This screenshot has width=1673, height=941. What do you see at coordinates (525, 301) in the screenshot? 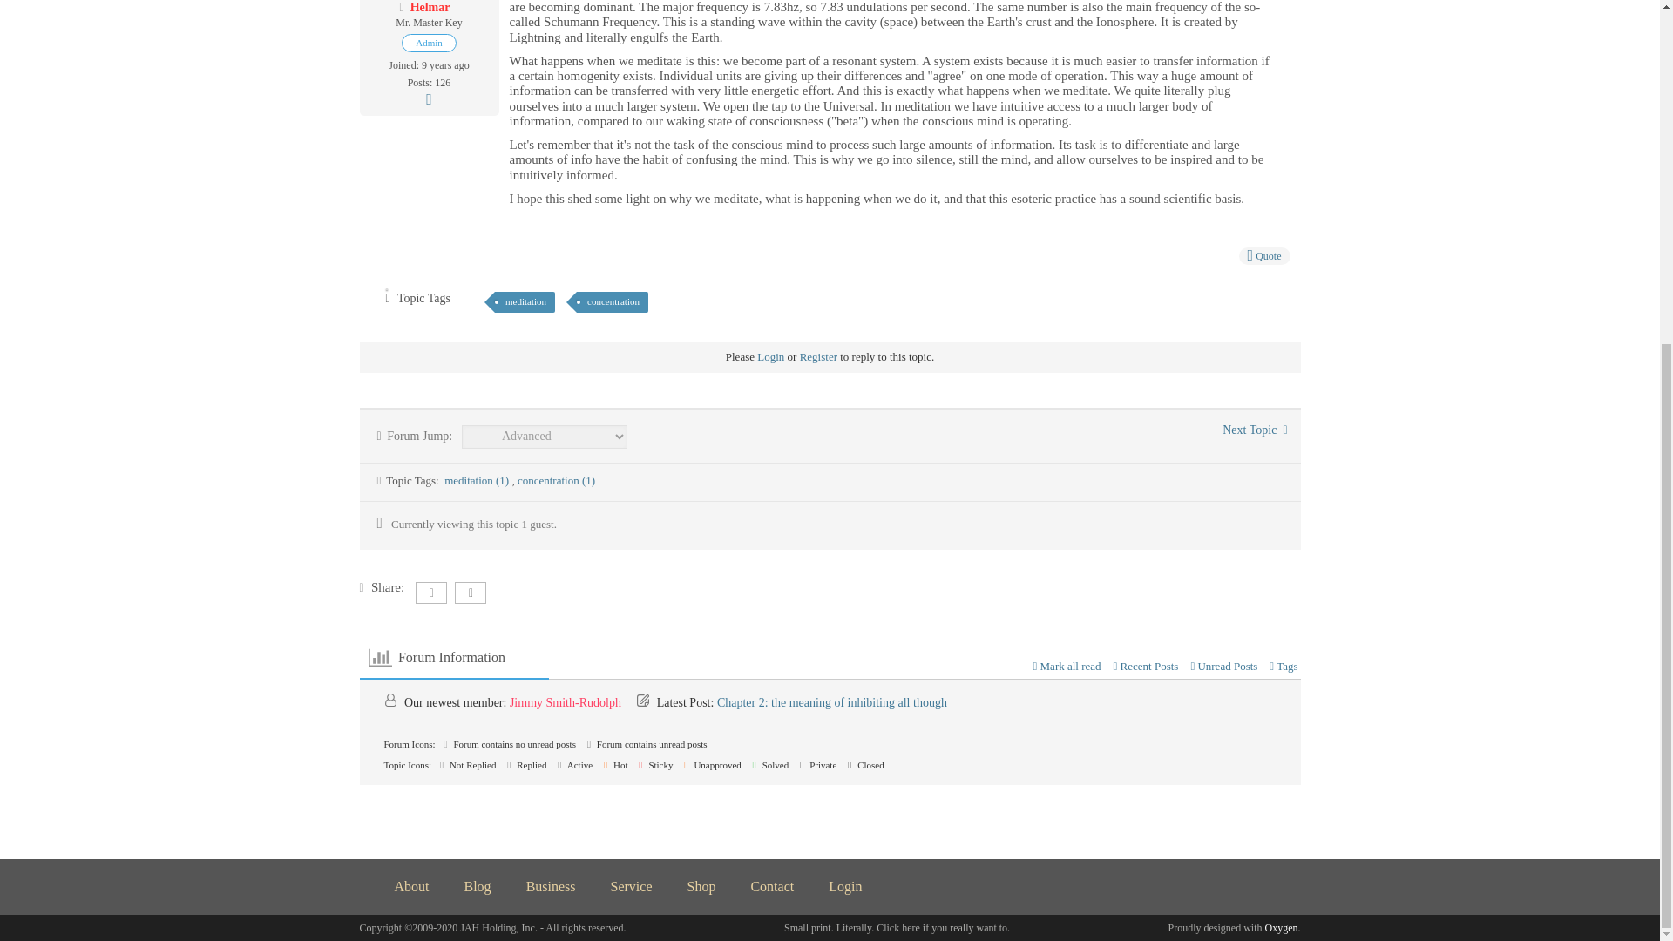
I see `meditation` at bounding box center [525, 301].